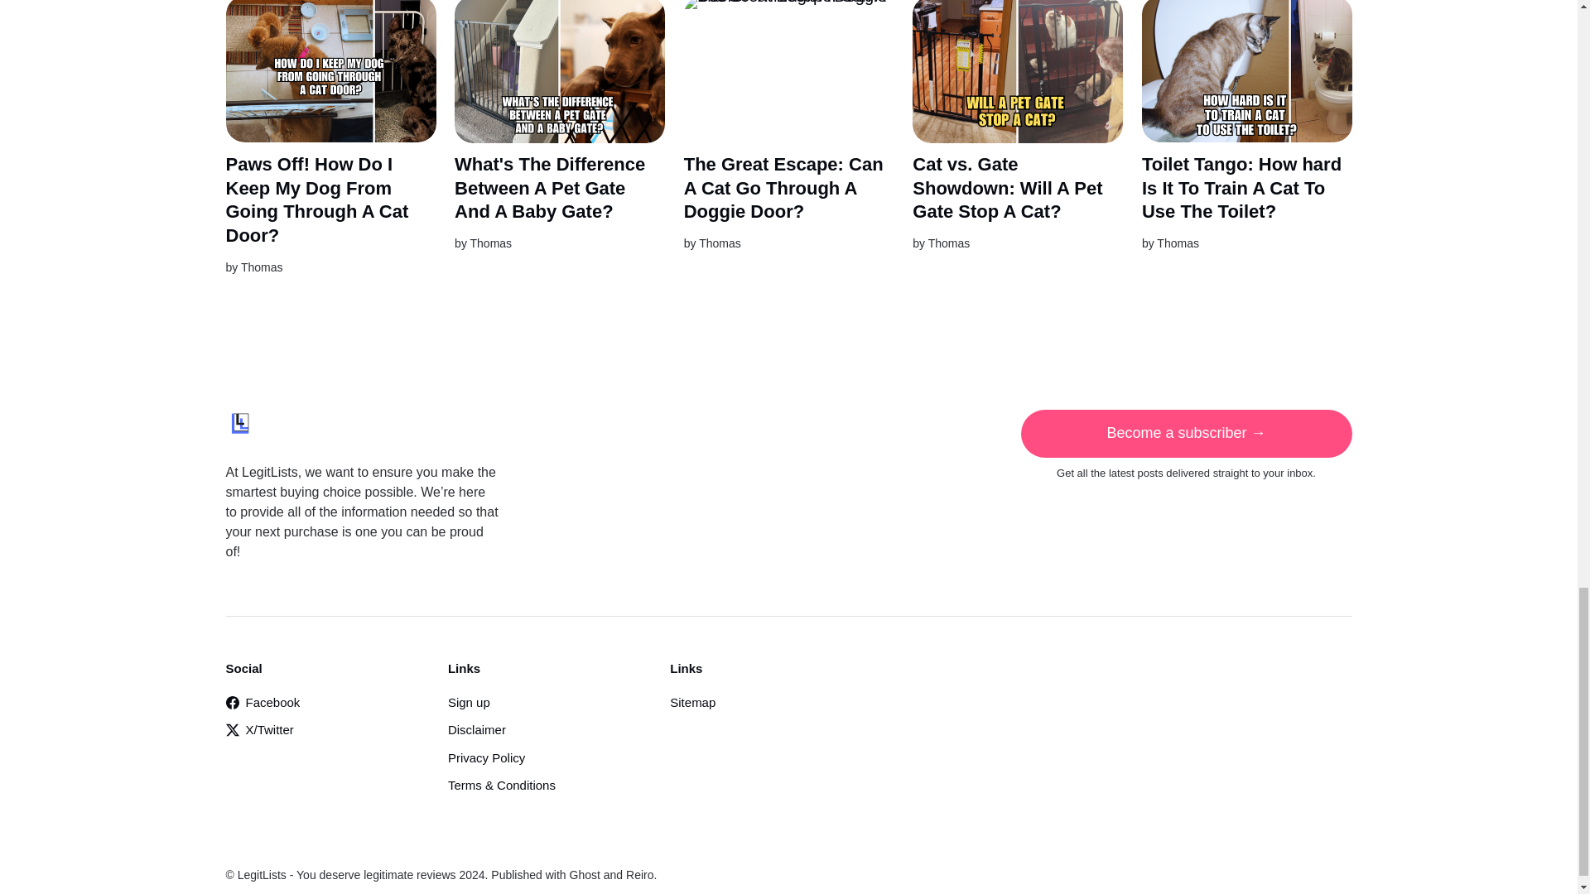 This screenshot has width=1590, height=894. What do you see at coordinates (491, 243) in the screenshot?
I see `Thomas` at bounding box center [491, 243].